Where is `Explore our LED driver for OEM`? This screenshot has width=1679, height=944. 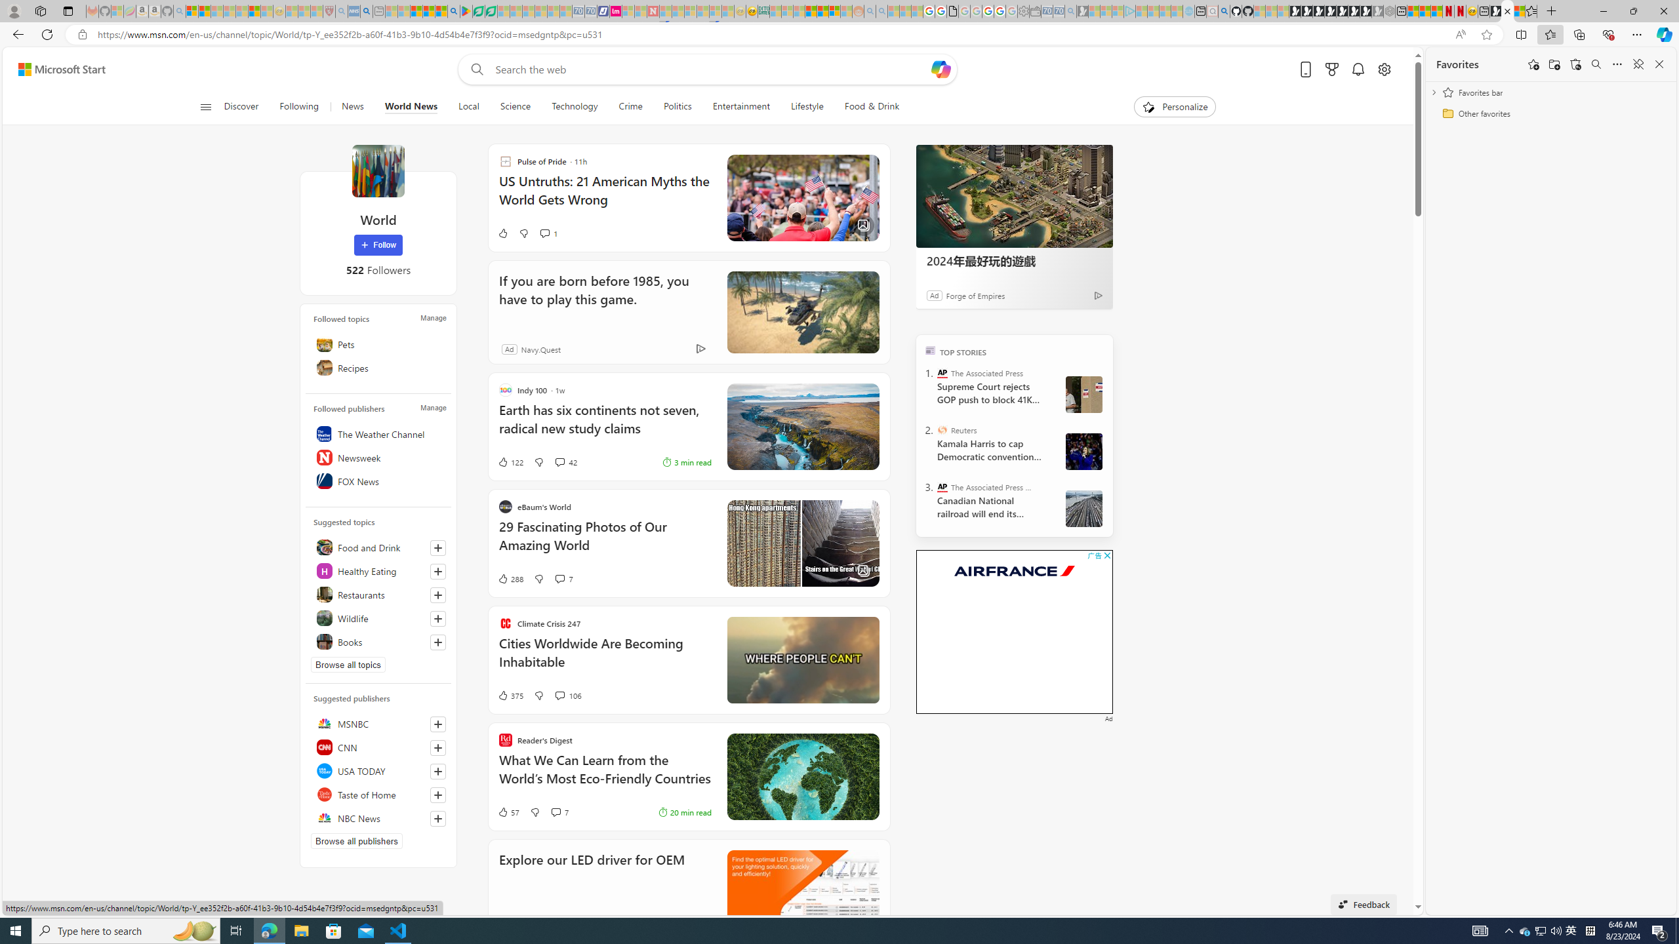 Explore our LED driver for OEM is located at coordinates (803, 892).